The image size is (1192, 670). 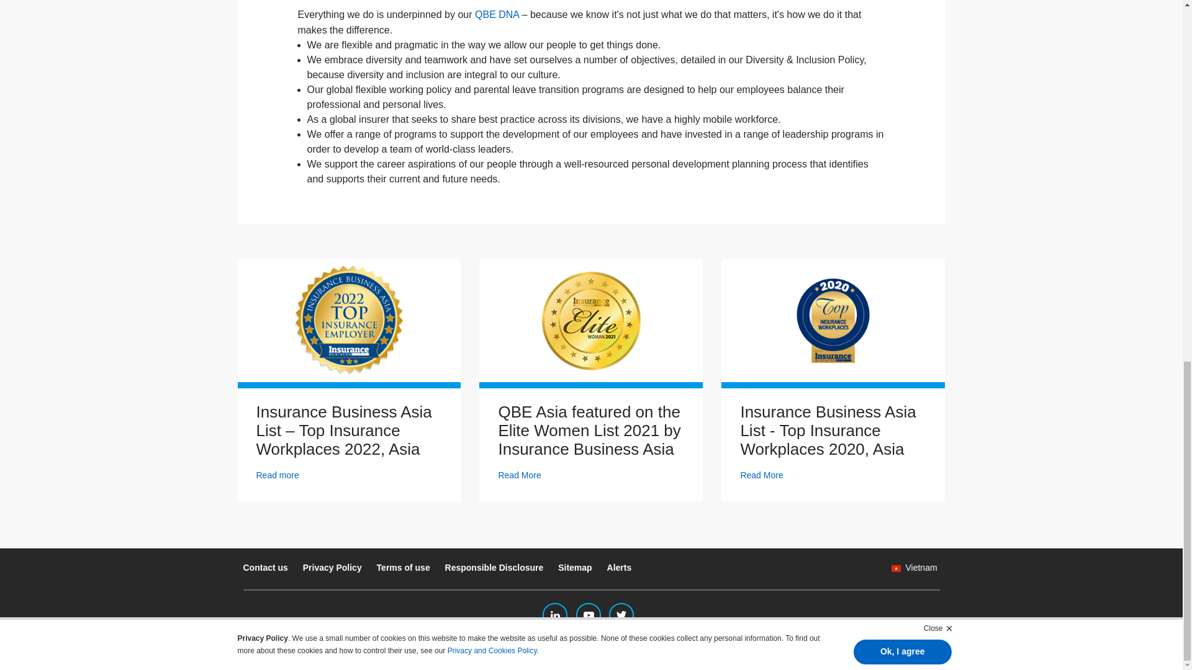 What do you see at coordinates (588, 615) in the screenshot?
I see `qbe youtube` at bounding box center [588, 615].